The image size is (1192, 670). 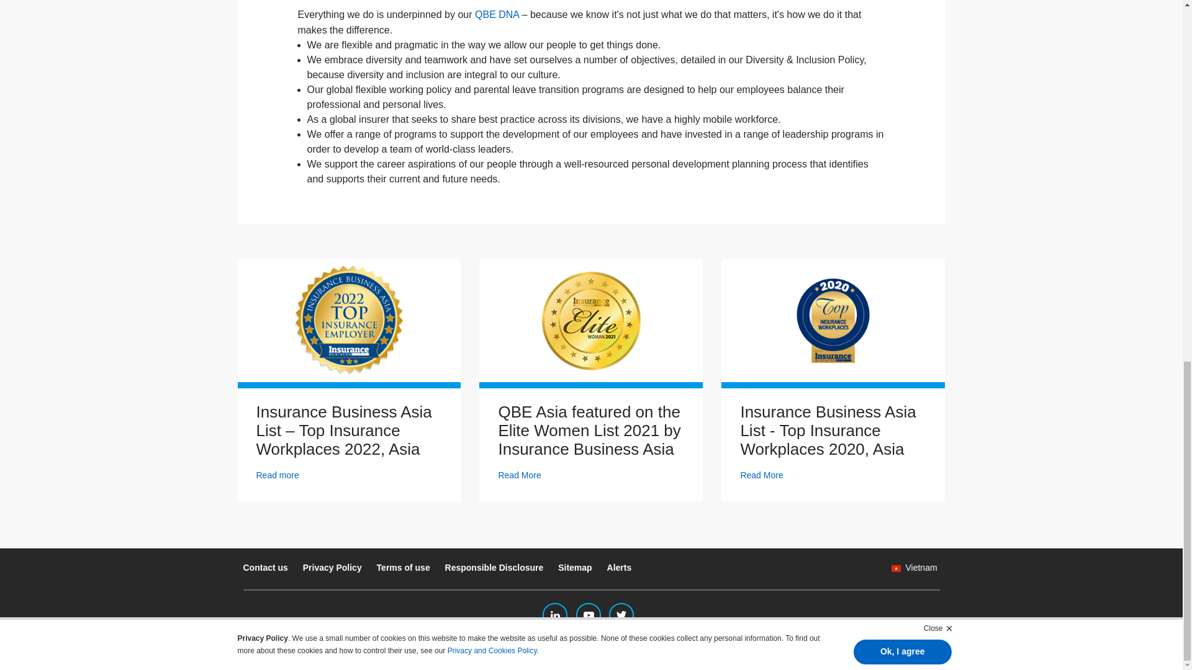 What do you see at coordinates (588, 615) in the screenshot?
I see `qbe youtube` at bounding box center [588, 615].